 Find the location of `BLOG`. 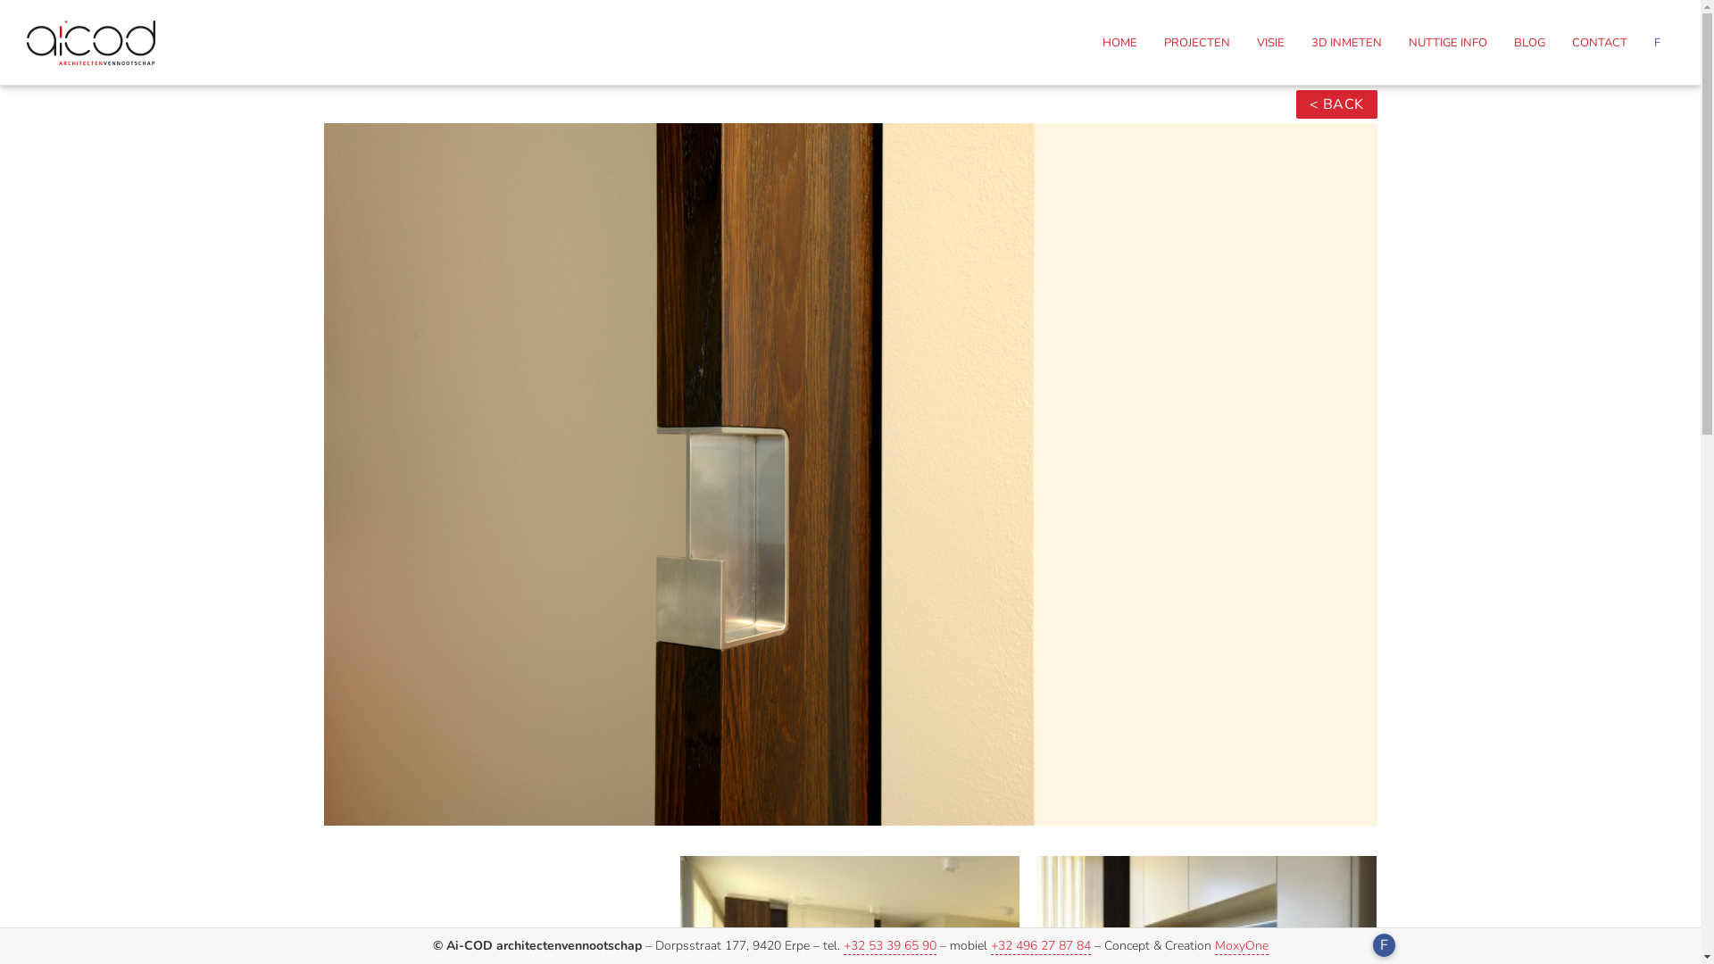

BLOG is located at coordinates (1530, 43).